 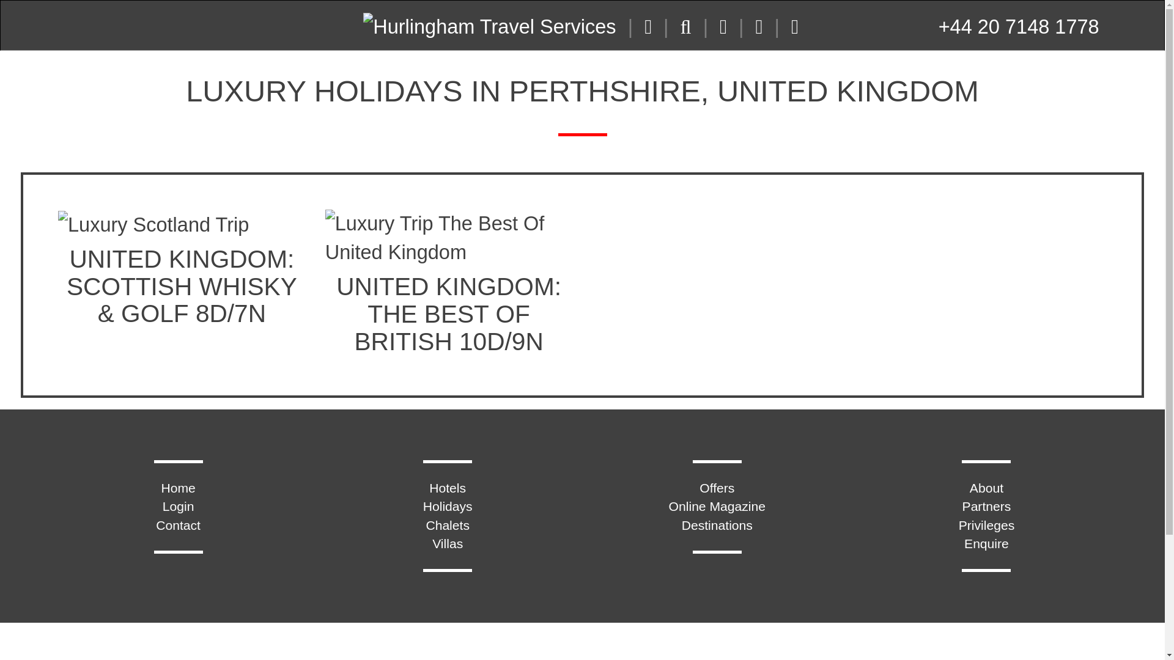 What do you see at coordinates (177, 488) in the screenshot?
I see `Home` at bounding box center [177, 488].